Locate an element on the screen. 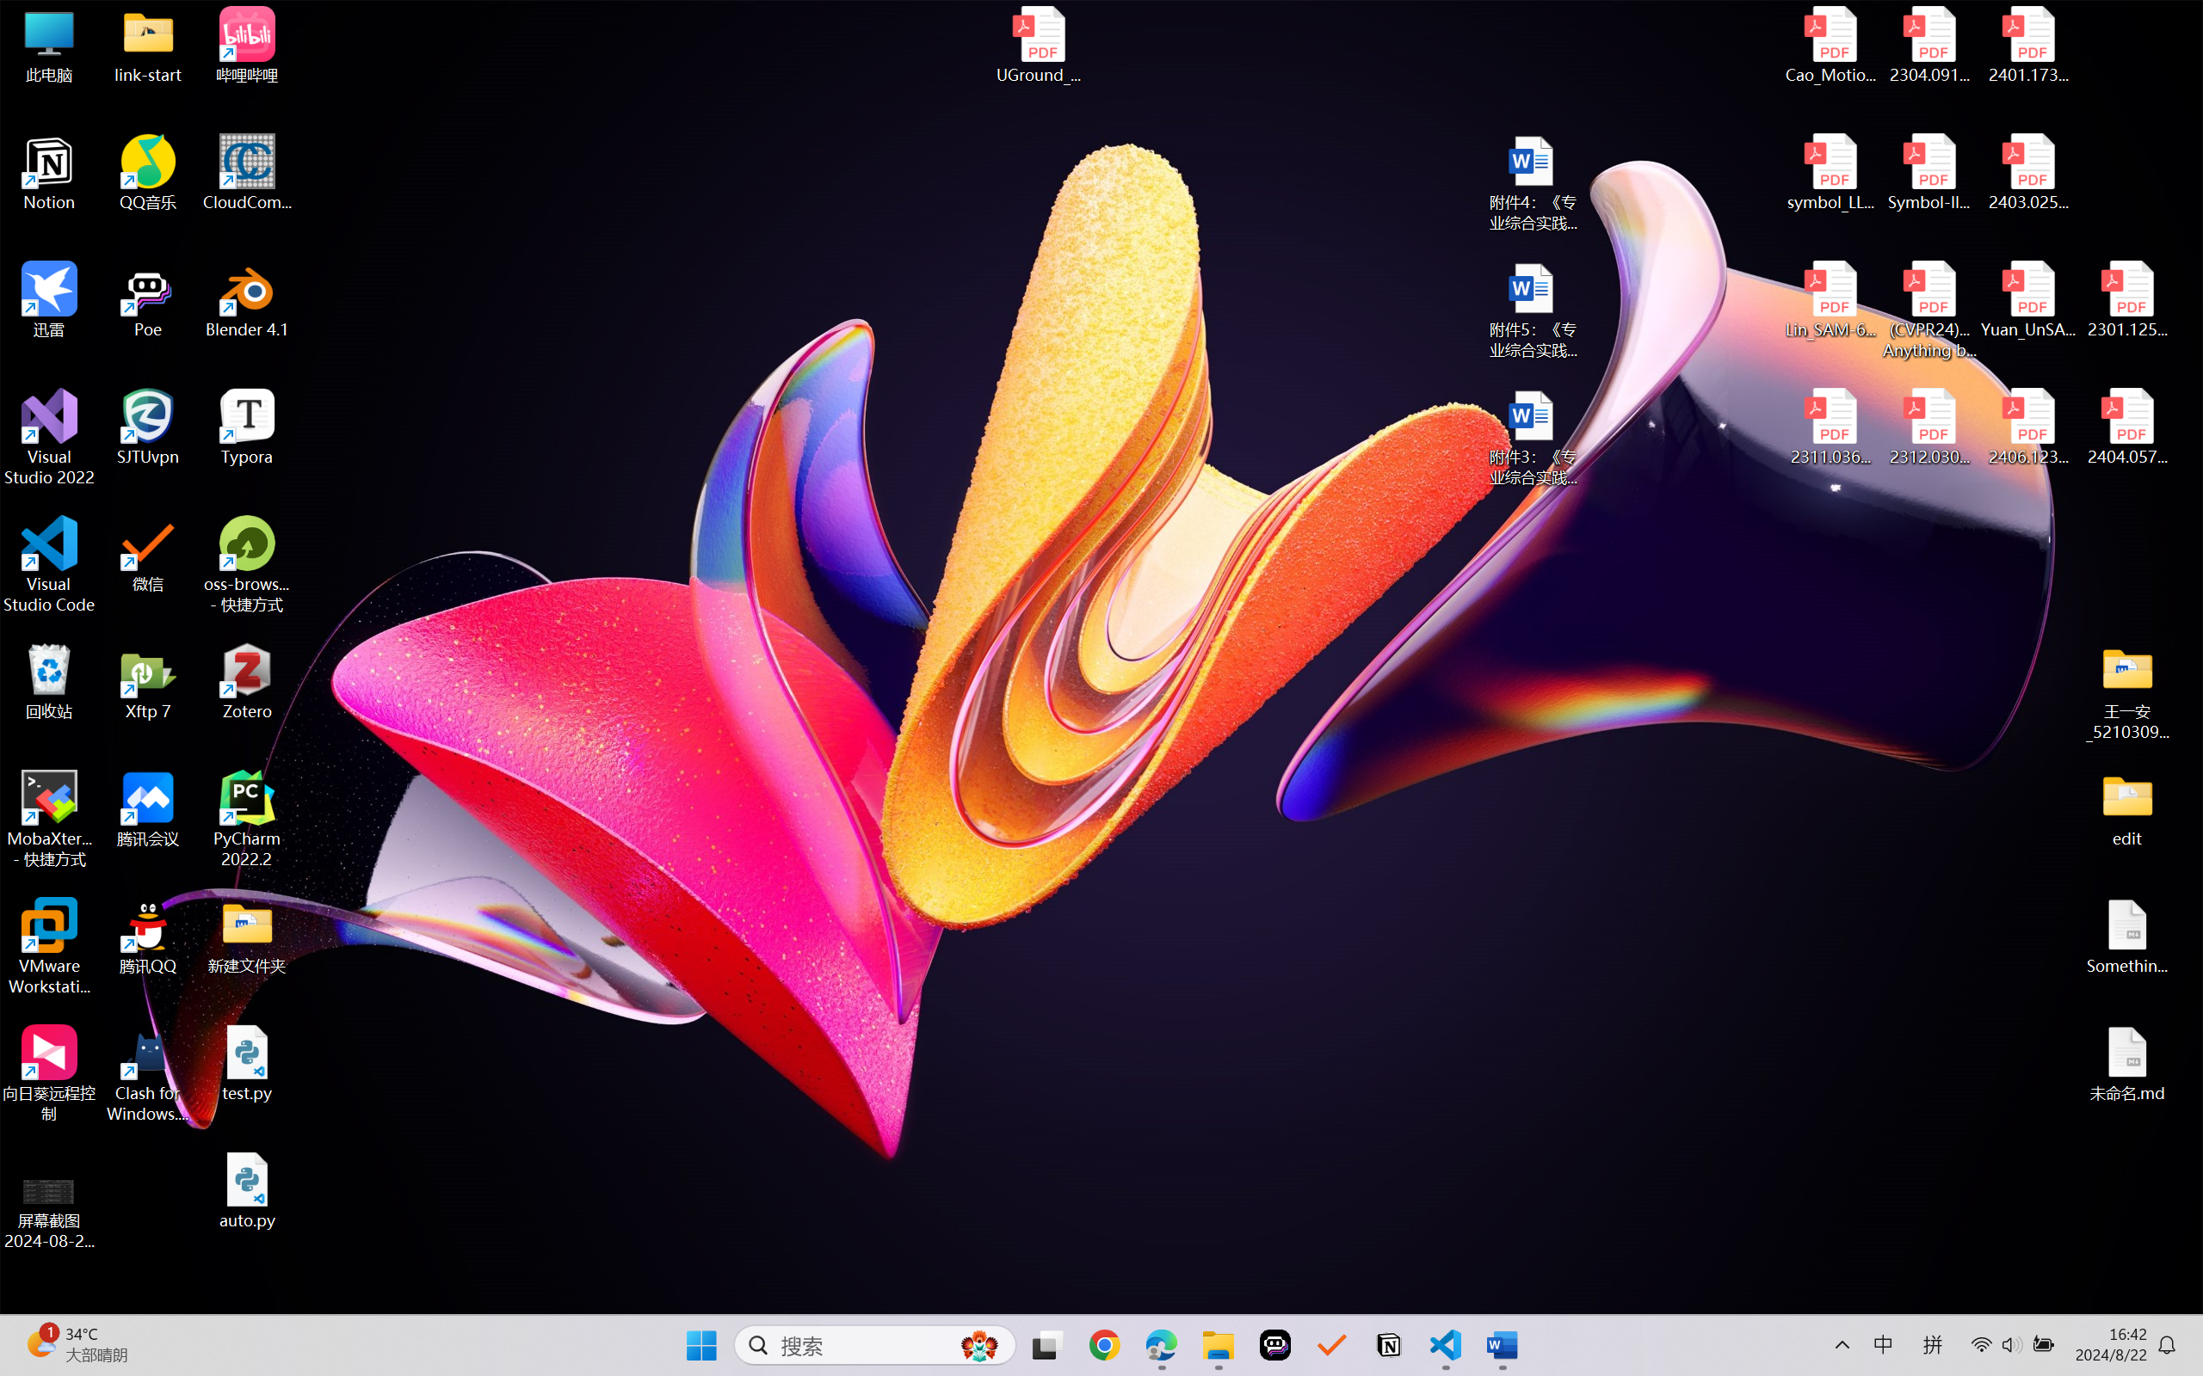 The height and width of the screenshot is (1376, 2203). Xftp 7 is located at coordinates (148, 682).